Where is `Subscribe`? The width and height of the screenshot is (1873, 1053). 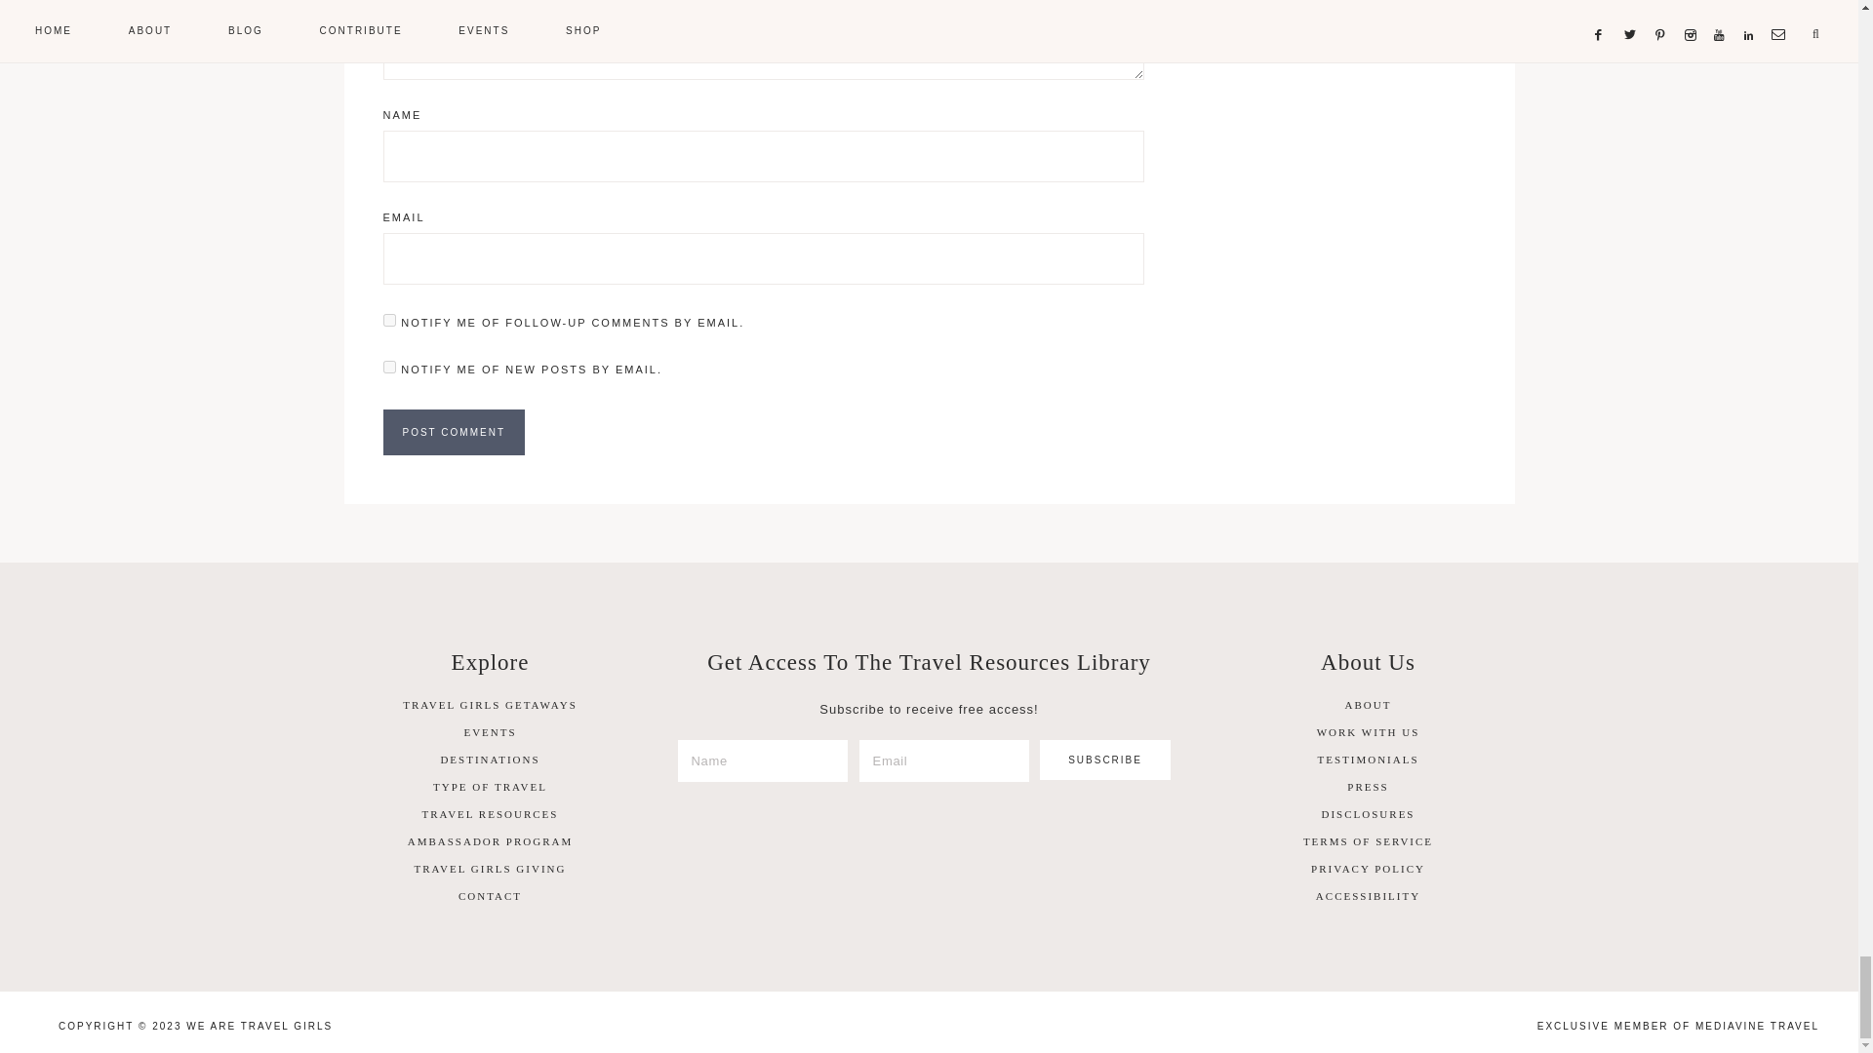 Subscribe is located at coordinates (1105, 760).